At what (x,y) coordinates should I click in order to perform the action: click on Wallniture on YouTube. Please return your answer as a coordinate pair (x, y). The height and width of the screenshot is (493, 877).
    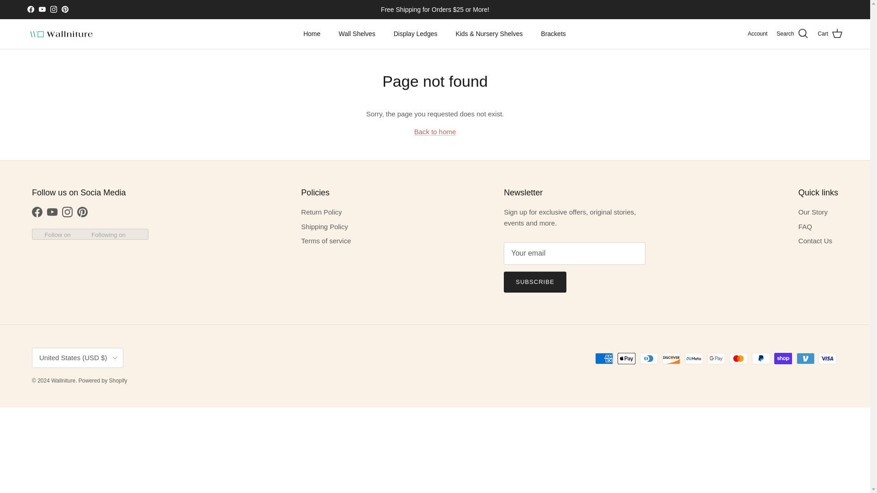
    Looking at the image, I should click on (42, 9).